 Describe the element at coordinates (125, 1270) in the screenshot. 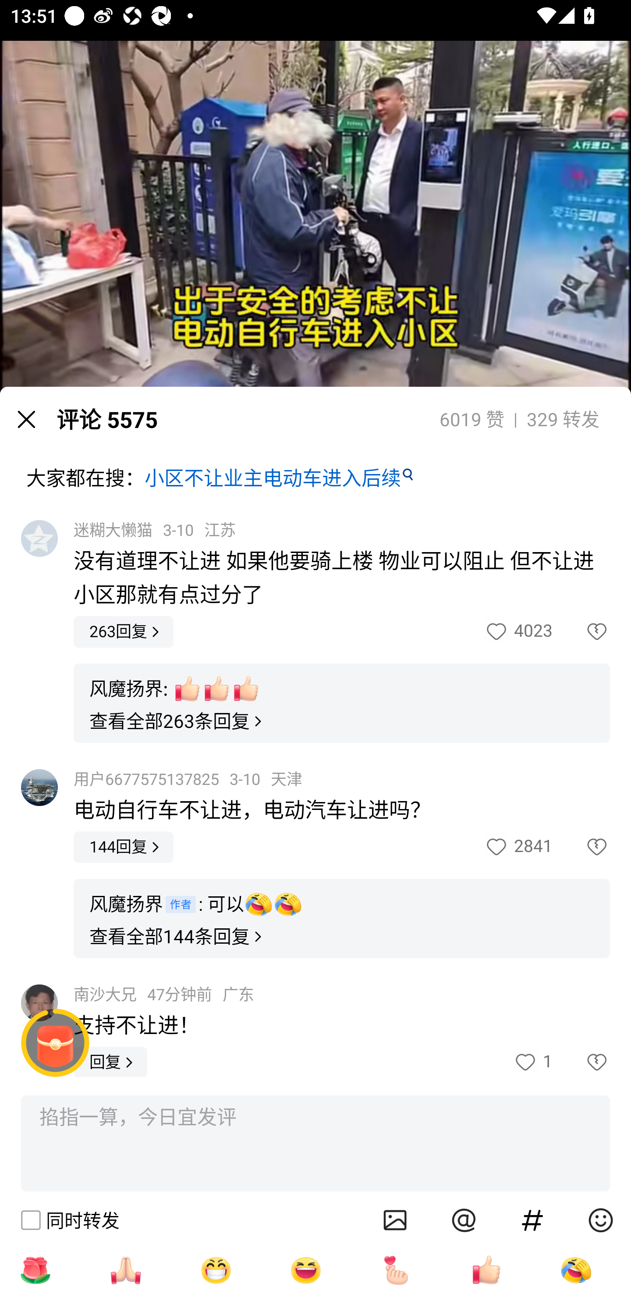

I see `[祈祷]` at that location.